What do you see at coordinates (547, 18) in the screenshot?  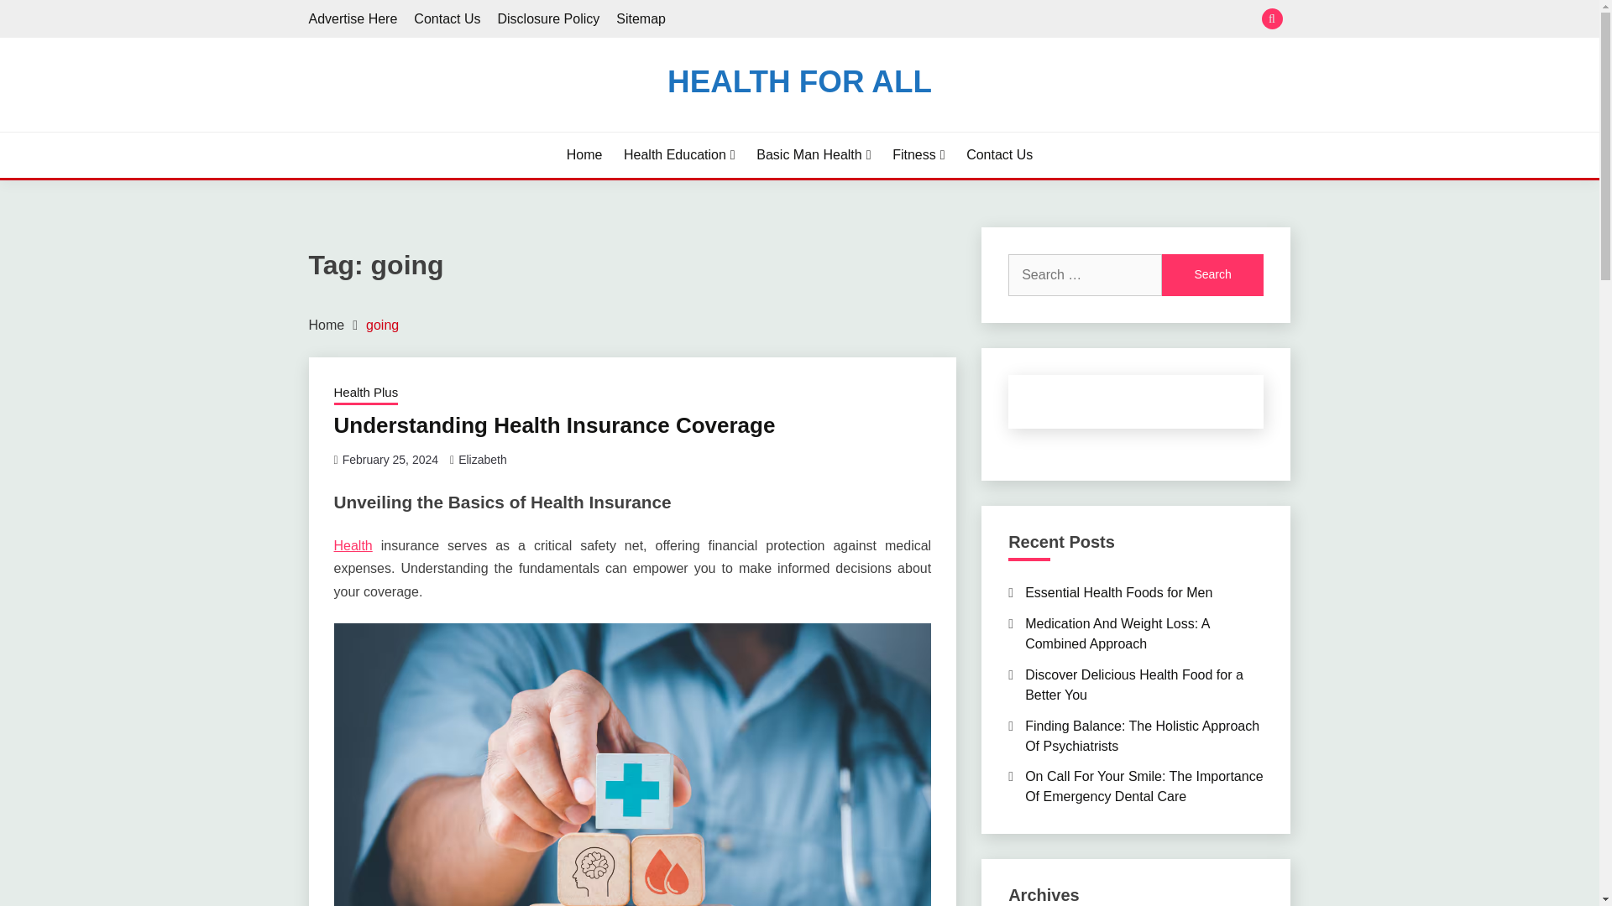 I see `Disclosure Policy` at bounding box center [547, 18].